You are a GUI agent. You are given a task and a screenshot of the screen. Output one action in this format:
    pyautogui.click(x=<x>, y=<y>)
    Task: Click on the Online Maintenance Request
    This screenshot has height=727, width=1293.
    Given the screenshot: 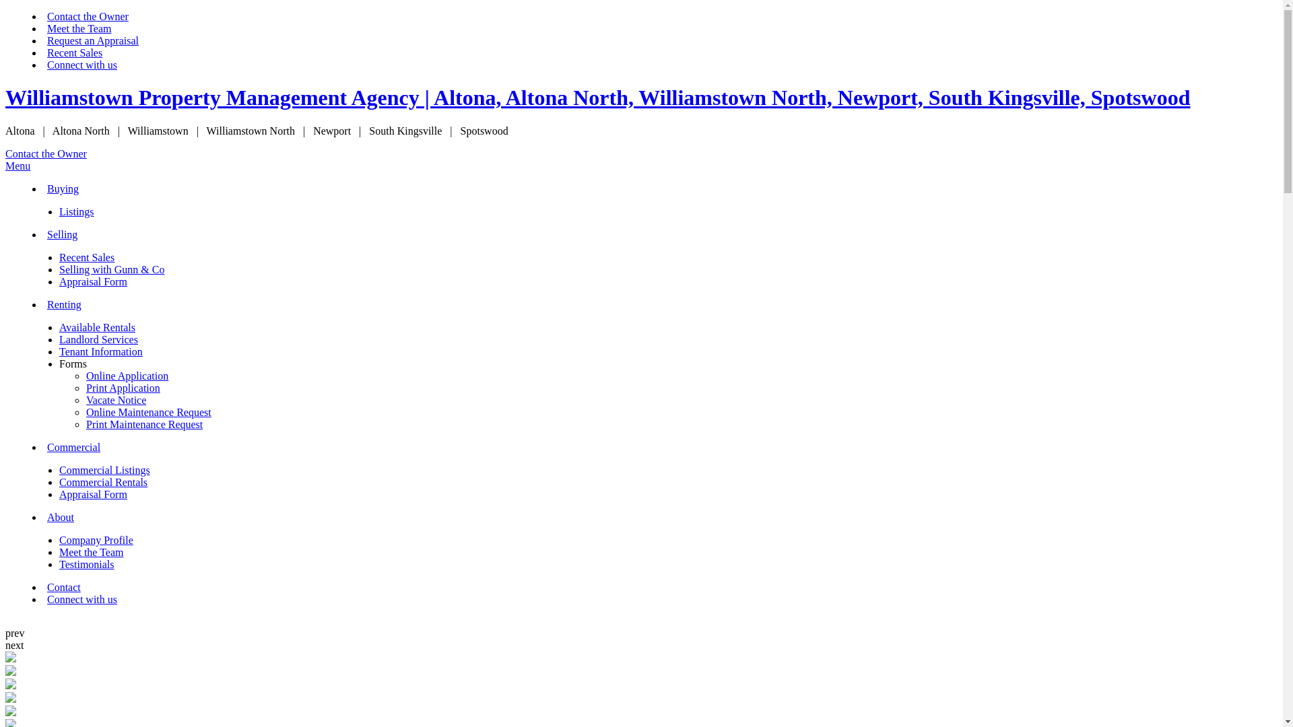 What is the action you would take?
    pyautogui.click(x=149, y=412)
    